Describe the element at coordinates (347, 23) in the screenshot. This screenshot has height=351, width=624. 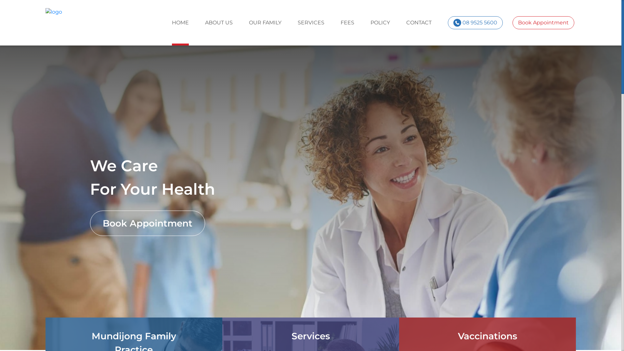
I see `FEES` at that location.